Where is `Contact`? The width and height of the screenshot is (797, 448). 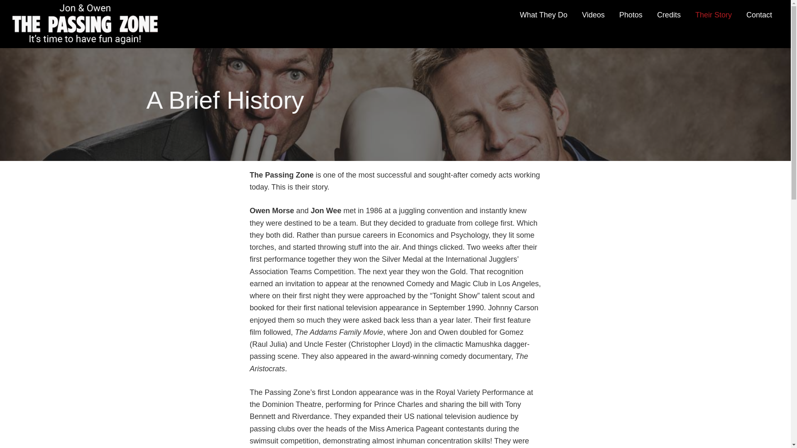 Contact is located at coordinates (759, 15).